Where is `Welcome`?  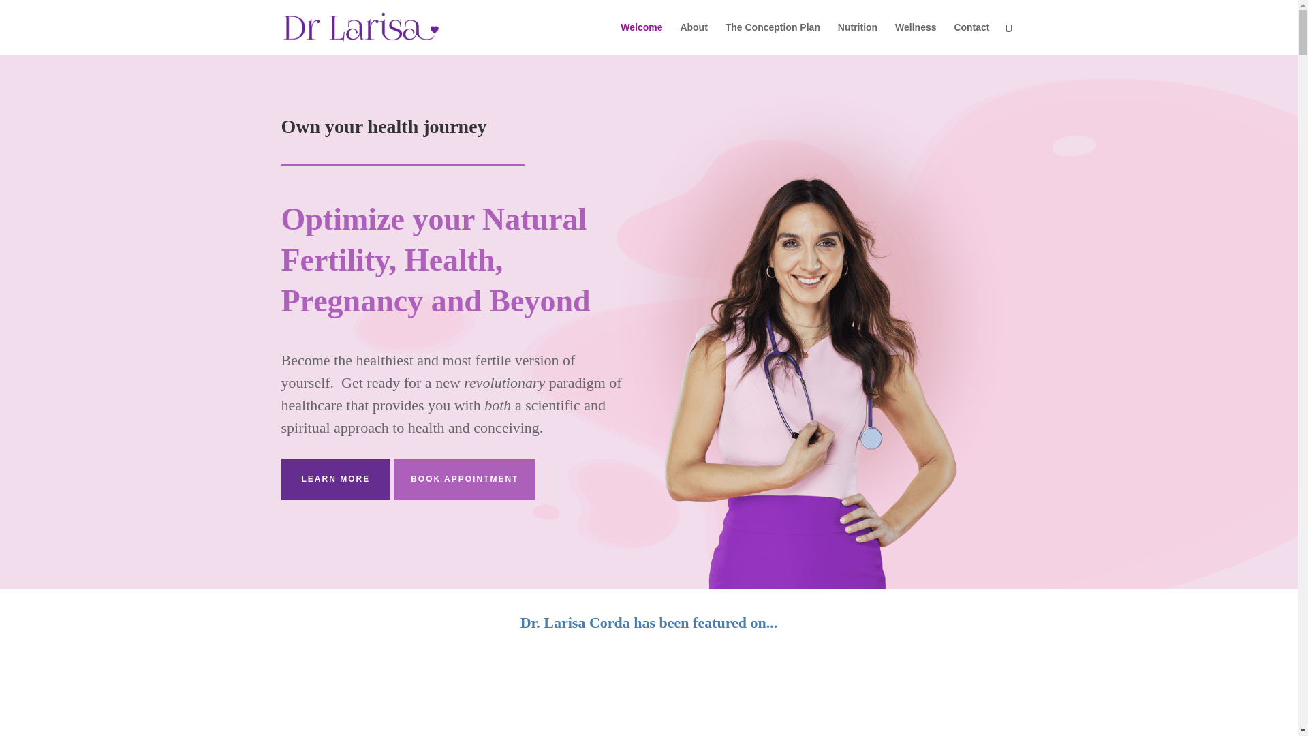 Welcome is located at coordinates (640, 38).